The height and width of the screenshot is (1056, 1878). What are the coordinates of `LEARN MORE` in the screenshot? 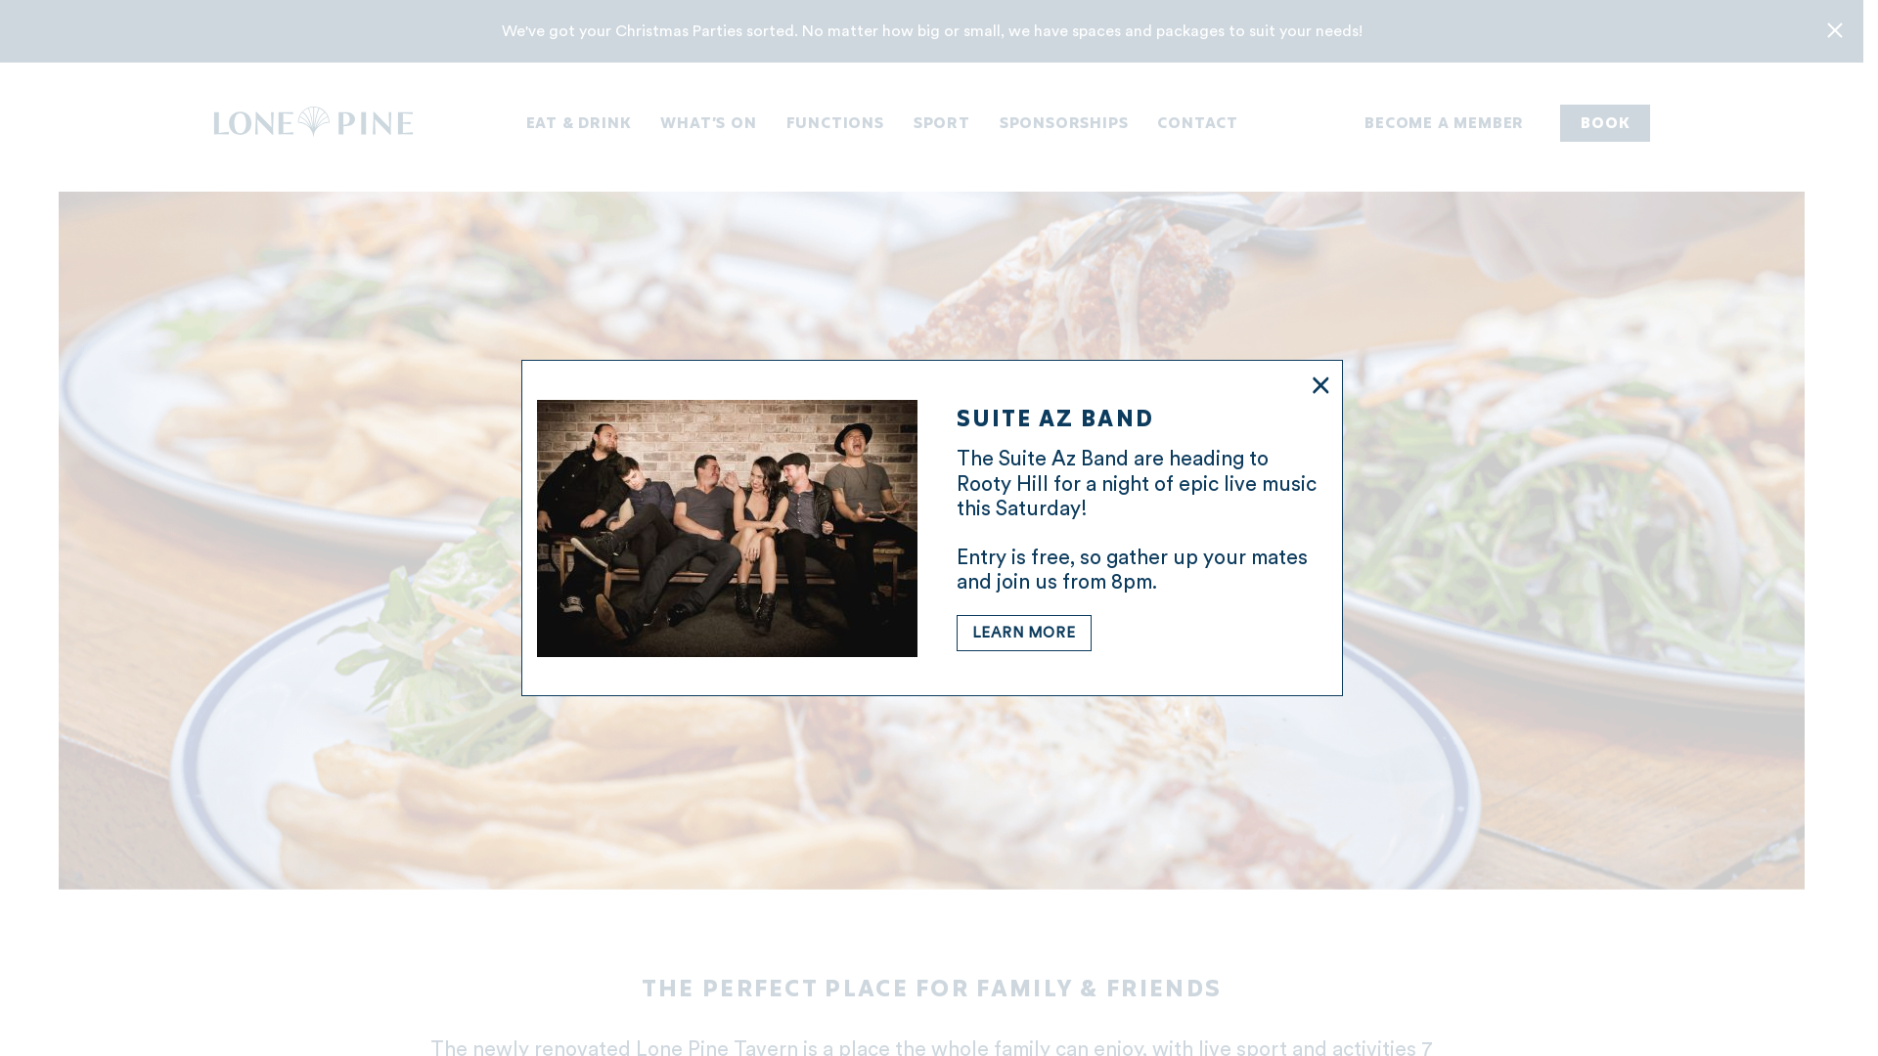 It's located at (1024, 634).